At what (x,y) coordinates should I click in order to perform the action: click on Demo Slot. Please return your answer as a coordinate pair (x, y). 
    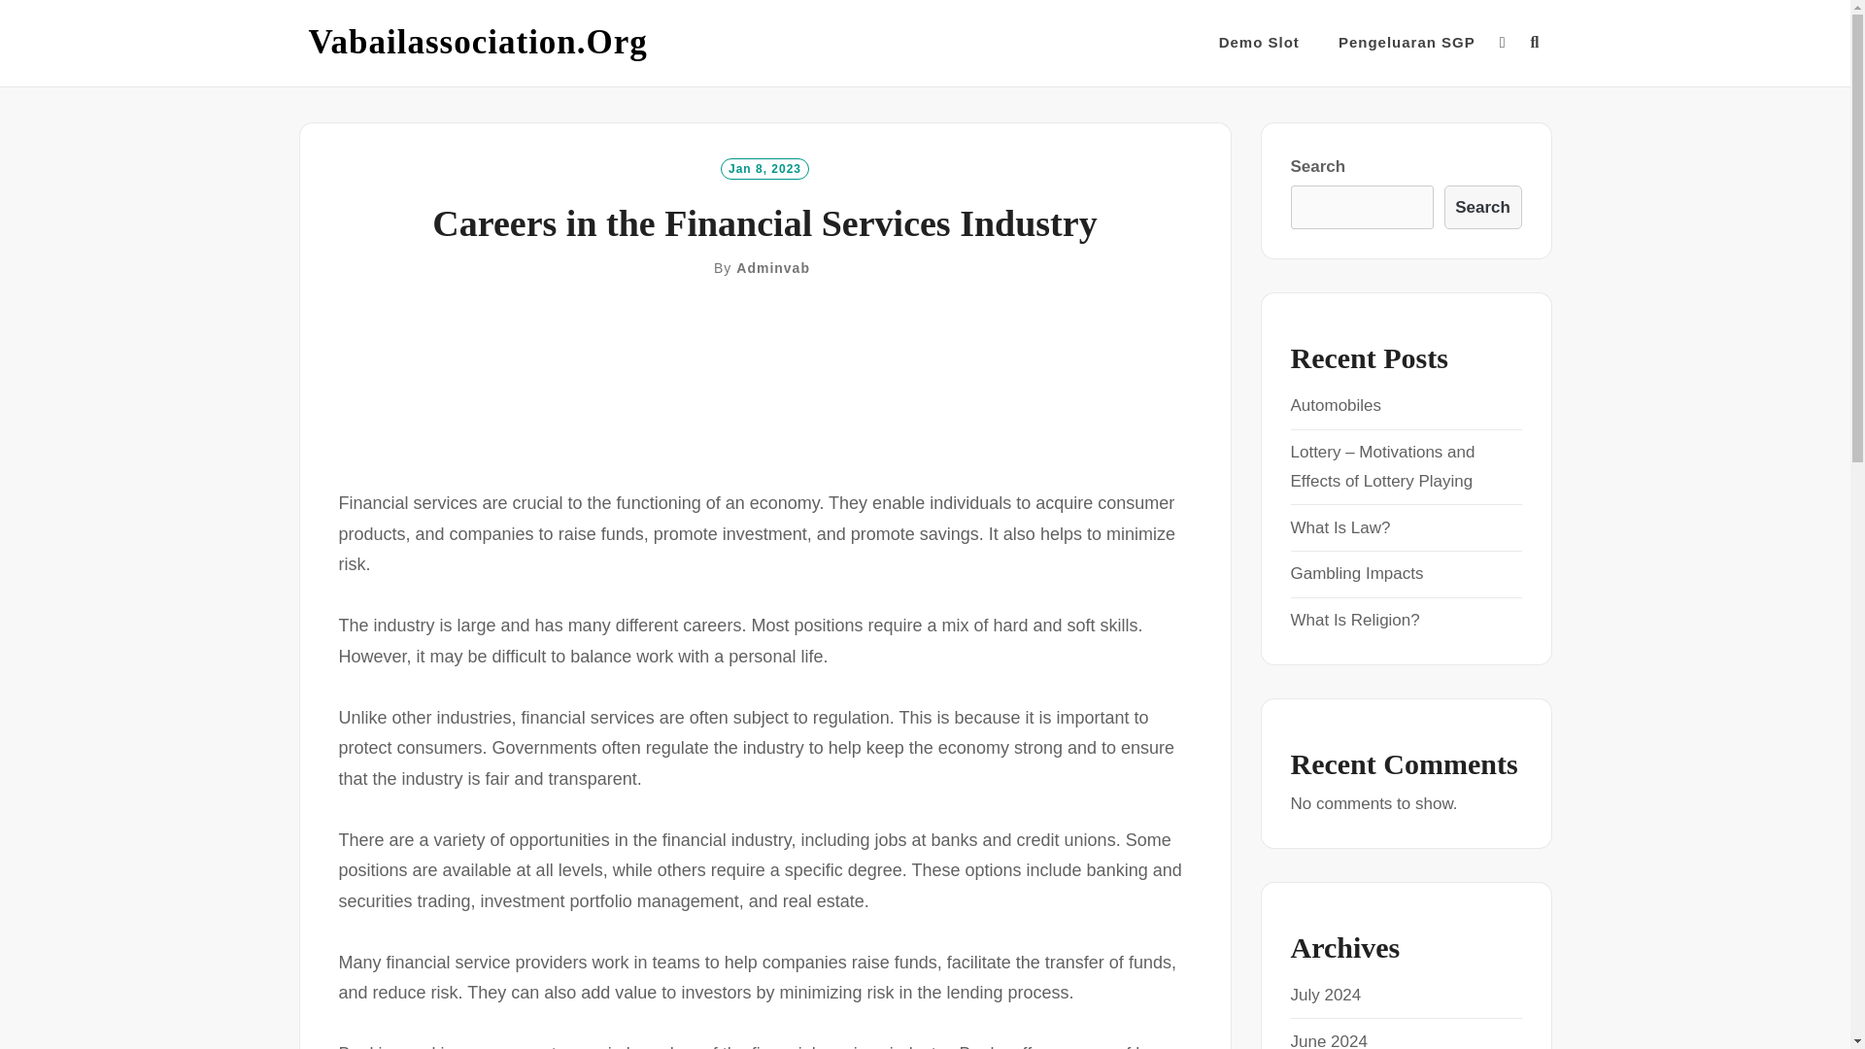
    Looking at the image, I should click on (1259, 43).